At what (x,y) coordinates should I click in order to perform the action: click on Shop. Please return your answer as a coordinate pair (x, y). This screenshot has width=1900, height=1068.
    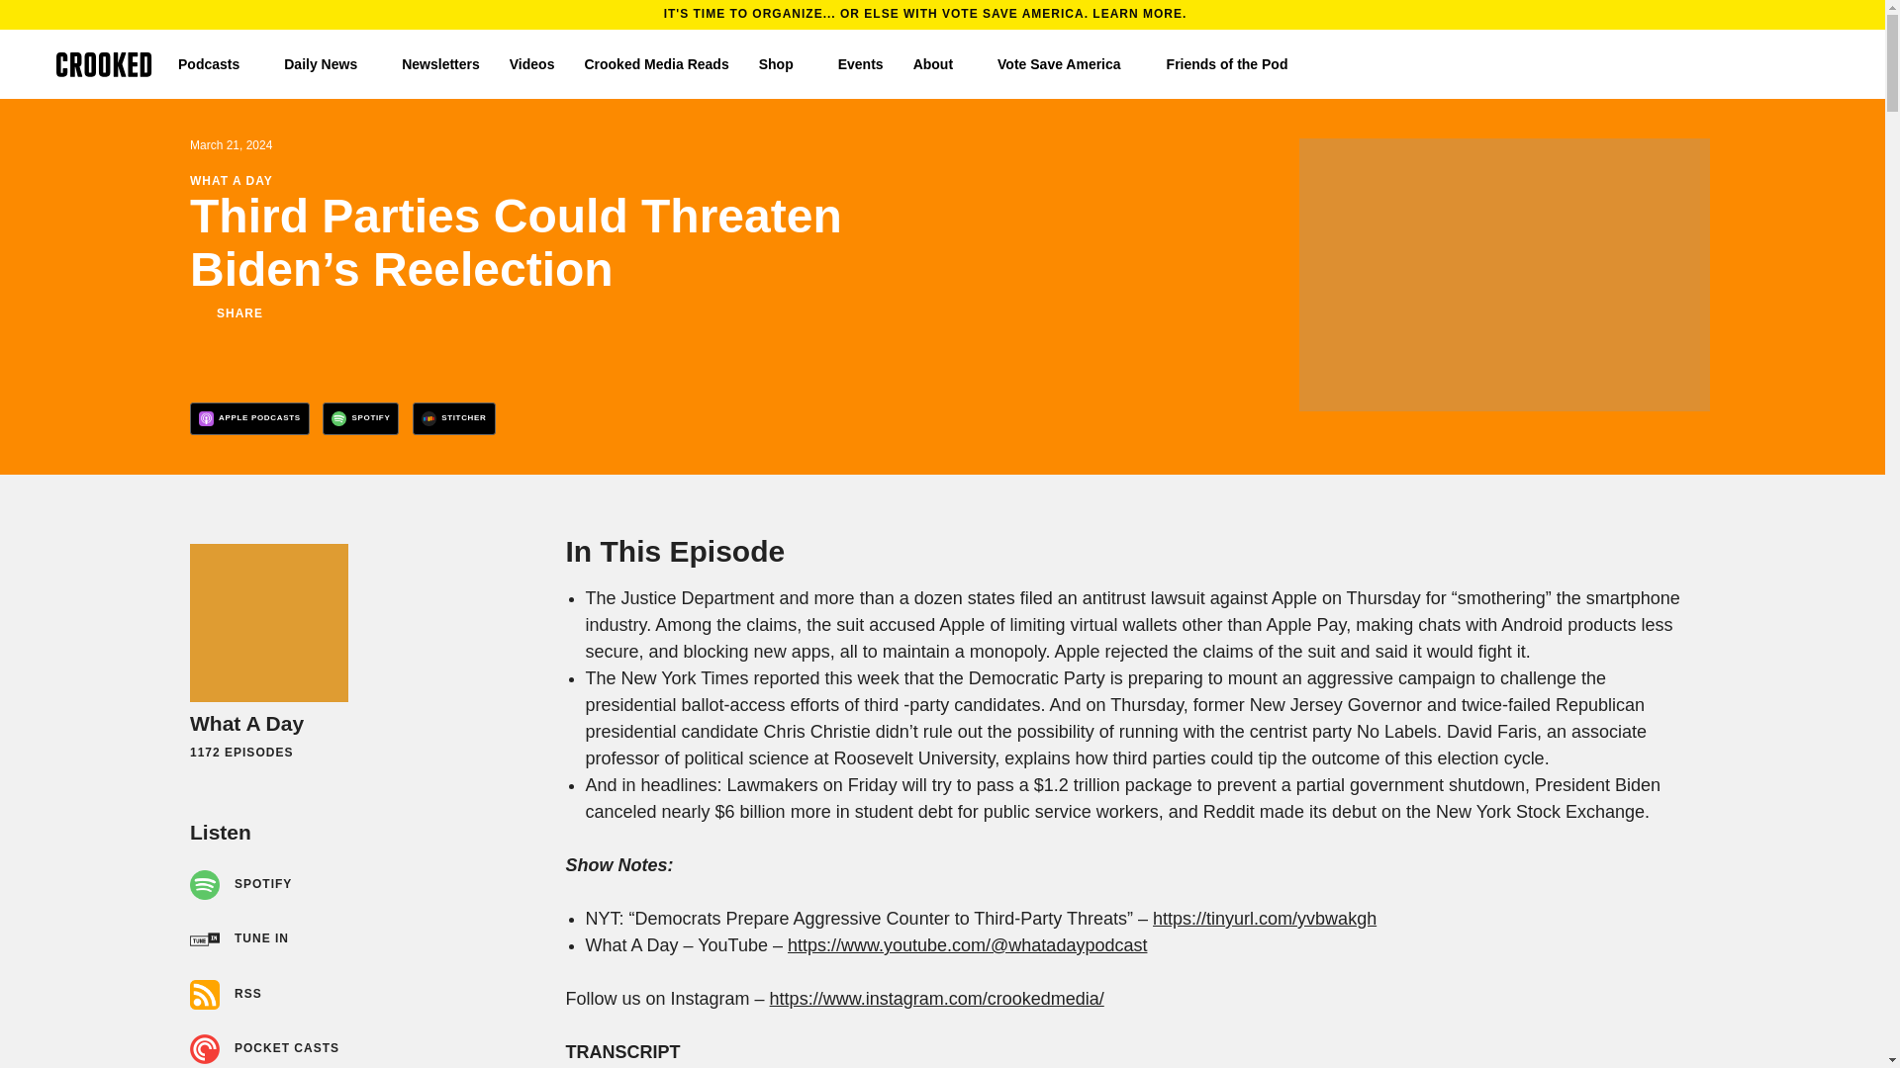
    Looking at the image, I should click on (784, 63).